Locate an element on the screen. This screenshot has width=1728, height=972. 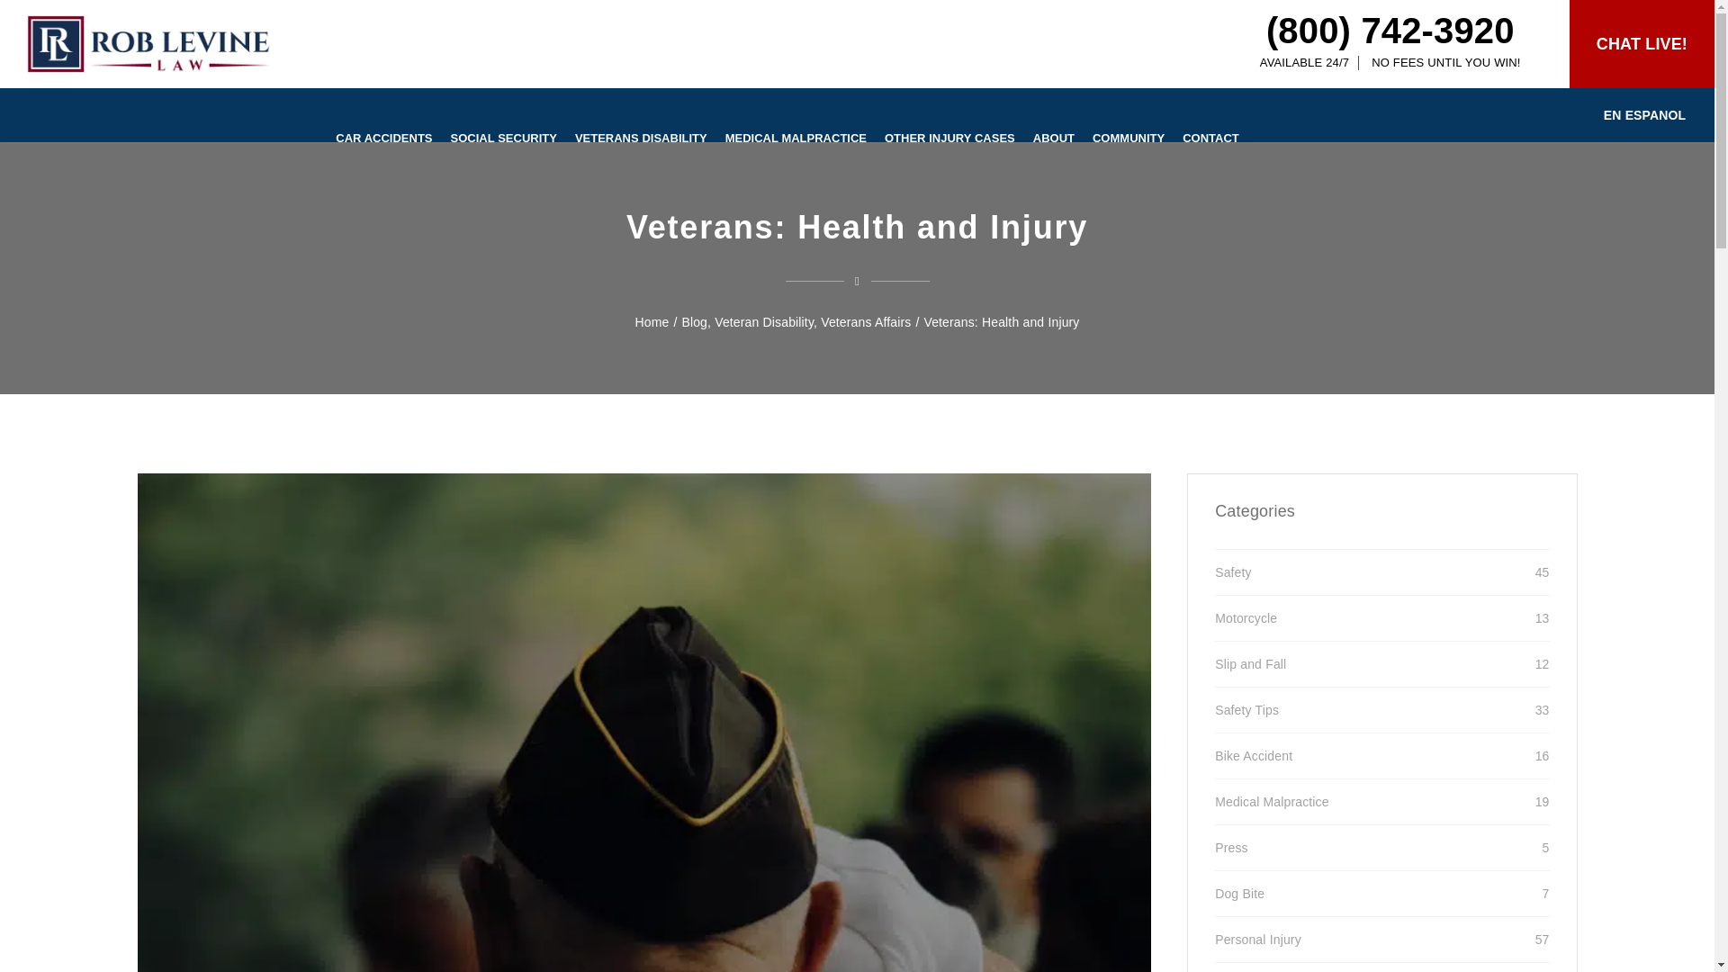
CAR ACCIDENTS is located at coordinates (383, 137).